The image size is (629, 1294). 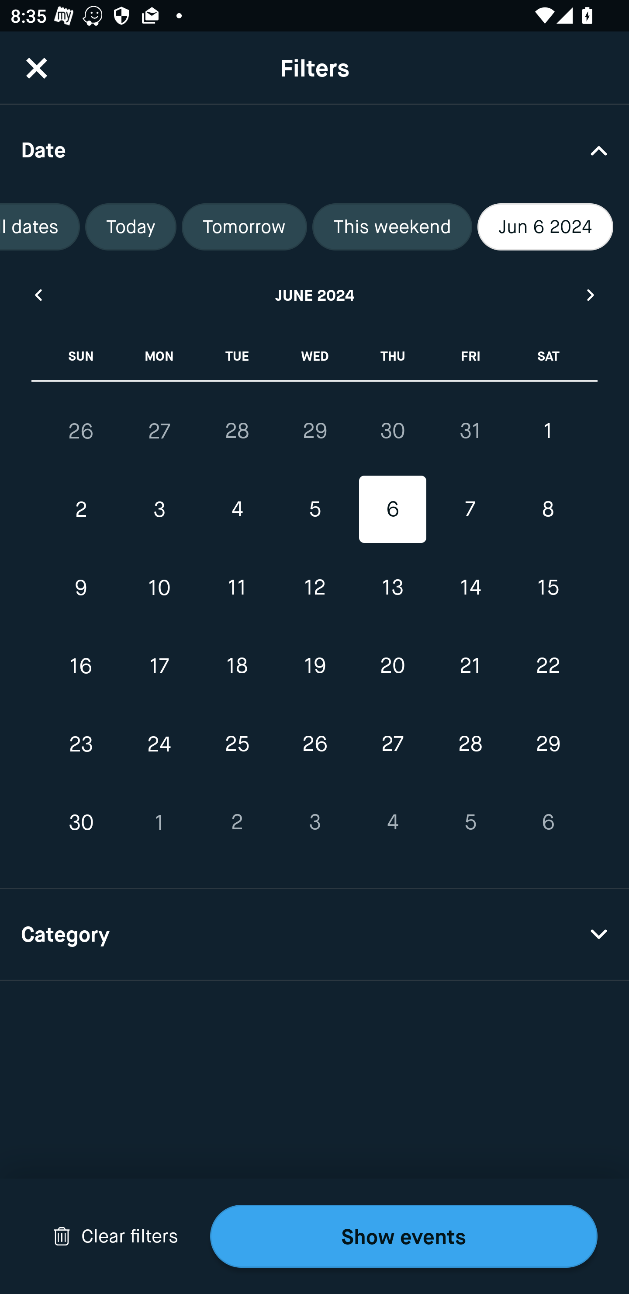 I want to click on CloseButton, so click(x=37, y=68).